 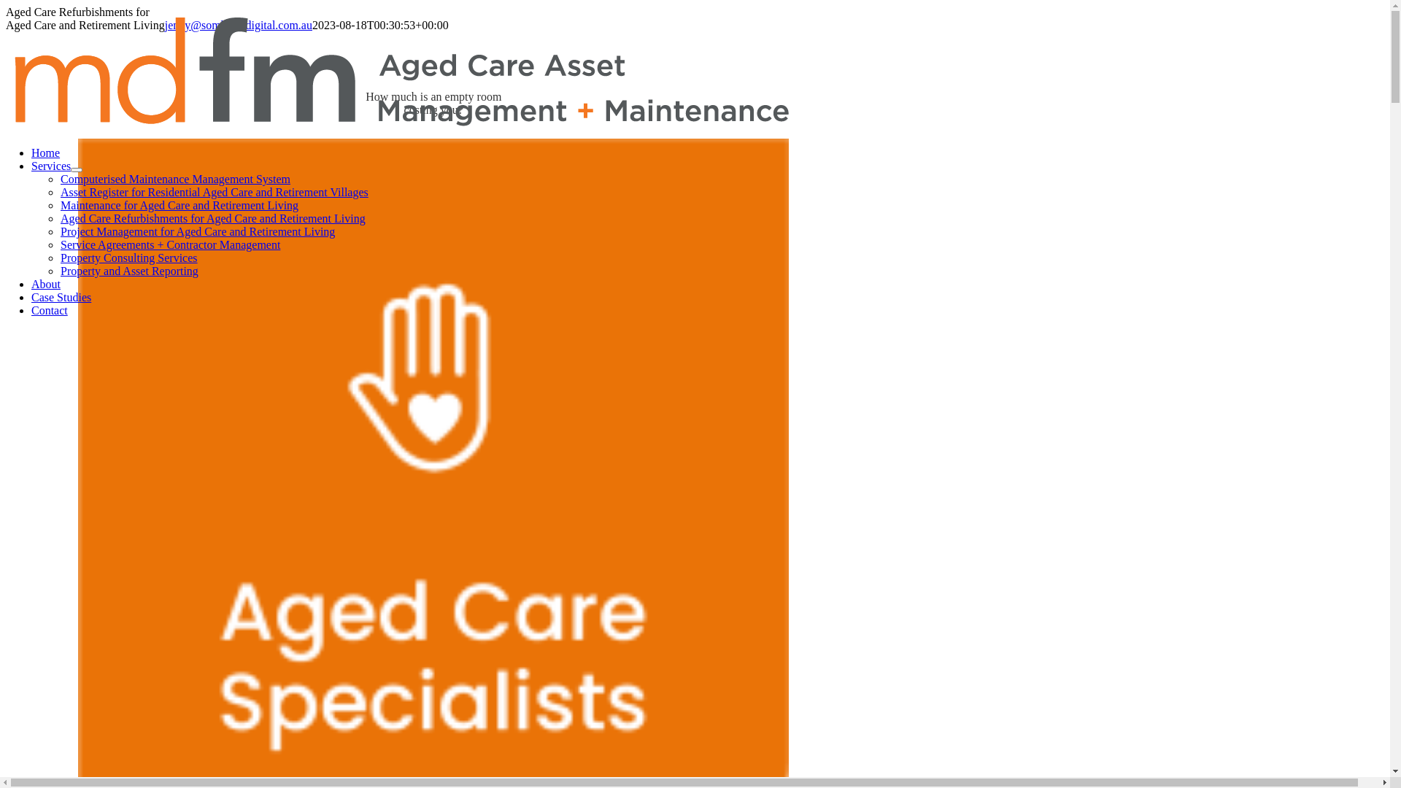 I want to click on Skip to content, so click(x=6, y=6).